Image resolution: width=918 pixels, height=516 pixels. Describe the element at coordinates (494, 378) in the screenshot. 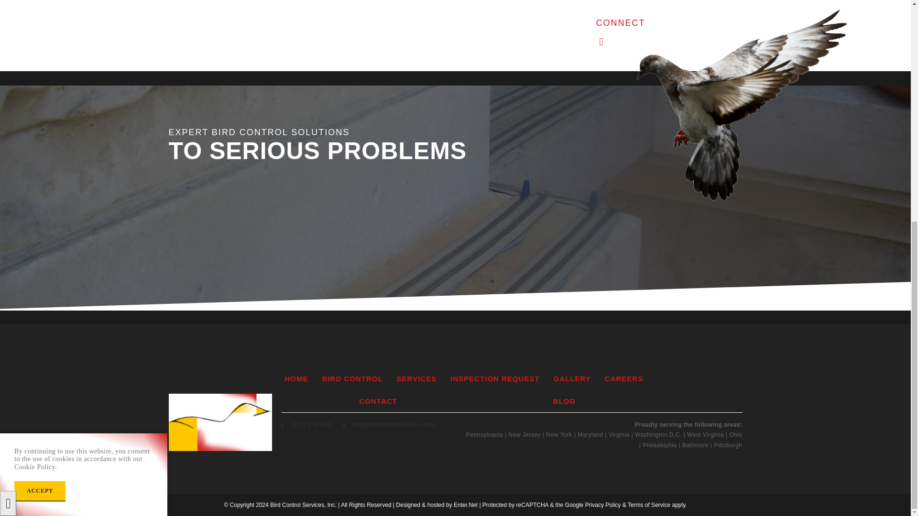

I see `INSPECTION REQUEST` at that location.